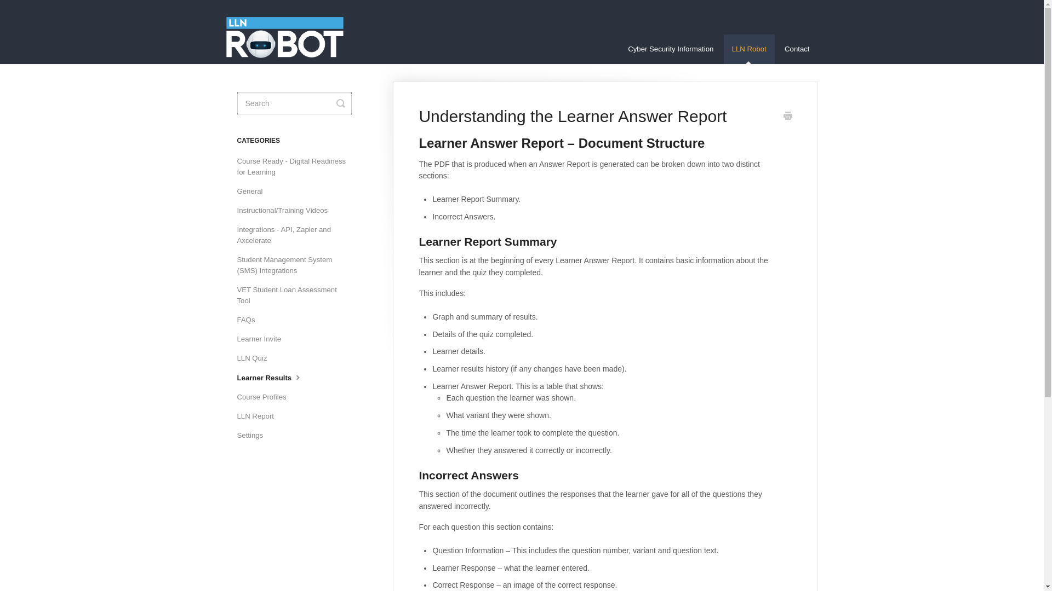 Image resolution: width=1052 pixels, height=591 pixels. What do you see at coordinates (298, 166) in the screenshot?
I see `Course Ready - Digital Readiness for Learning` at bounding box center [298, 166].